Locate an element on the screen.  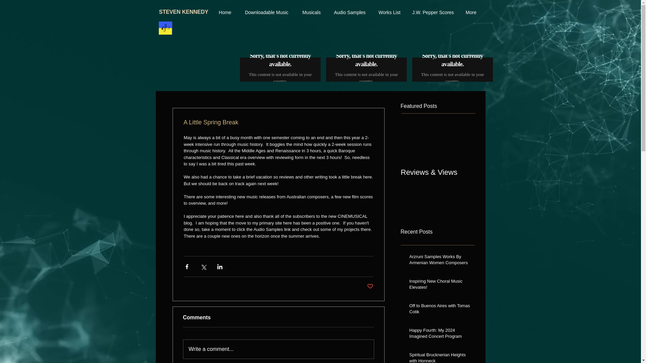
Arzruni Samples Works By Armenian Women Composers is located at coordinates (439, 261).